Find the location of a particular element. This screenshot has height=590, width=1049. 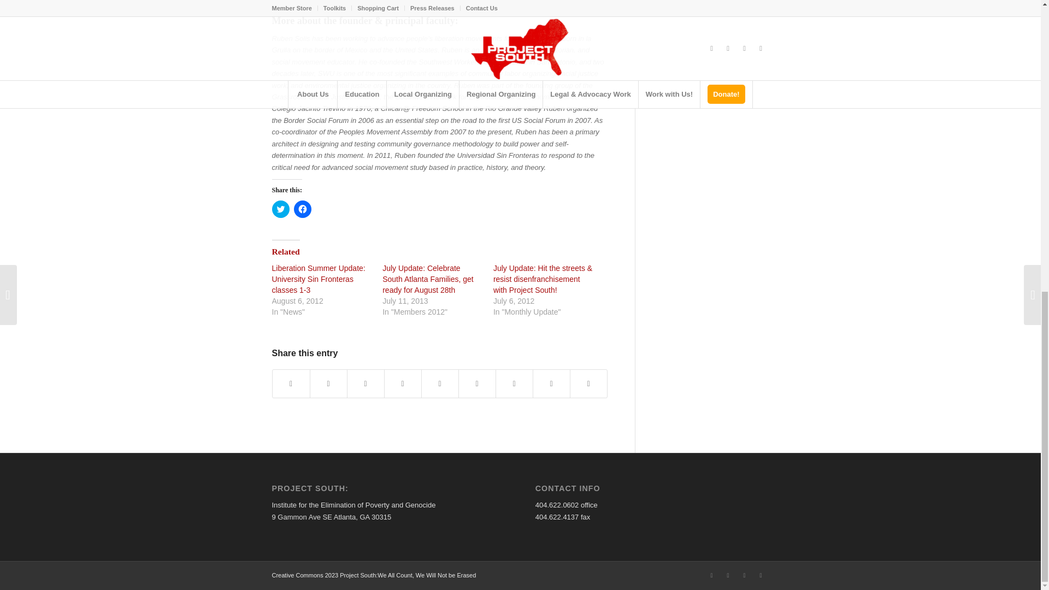

Click to share on Facebook is located at coordinates (303, 209).